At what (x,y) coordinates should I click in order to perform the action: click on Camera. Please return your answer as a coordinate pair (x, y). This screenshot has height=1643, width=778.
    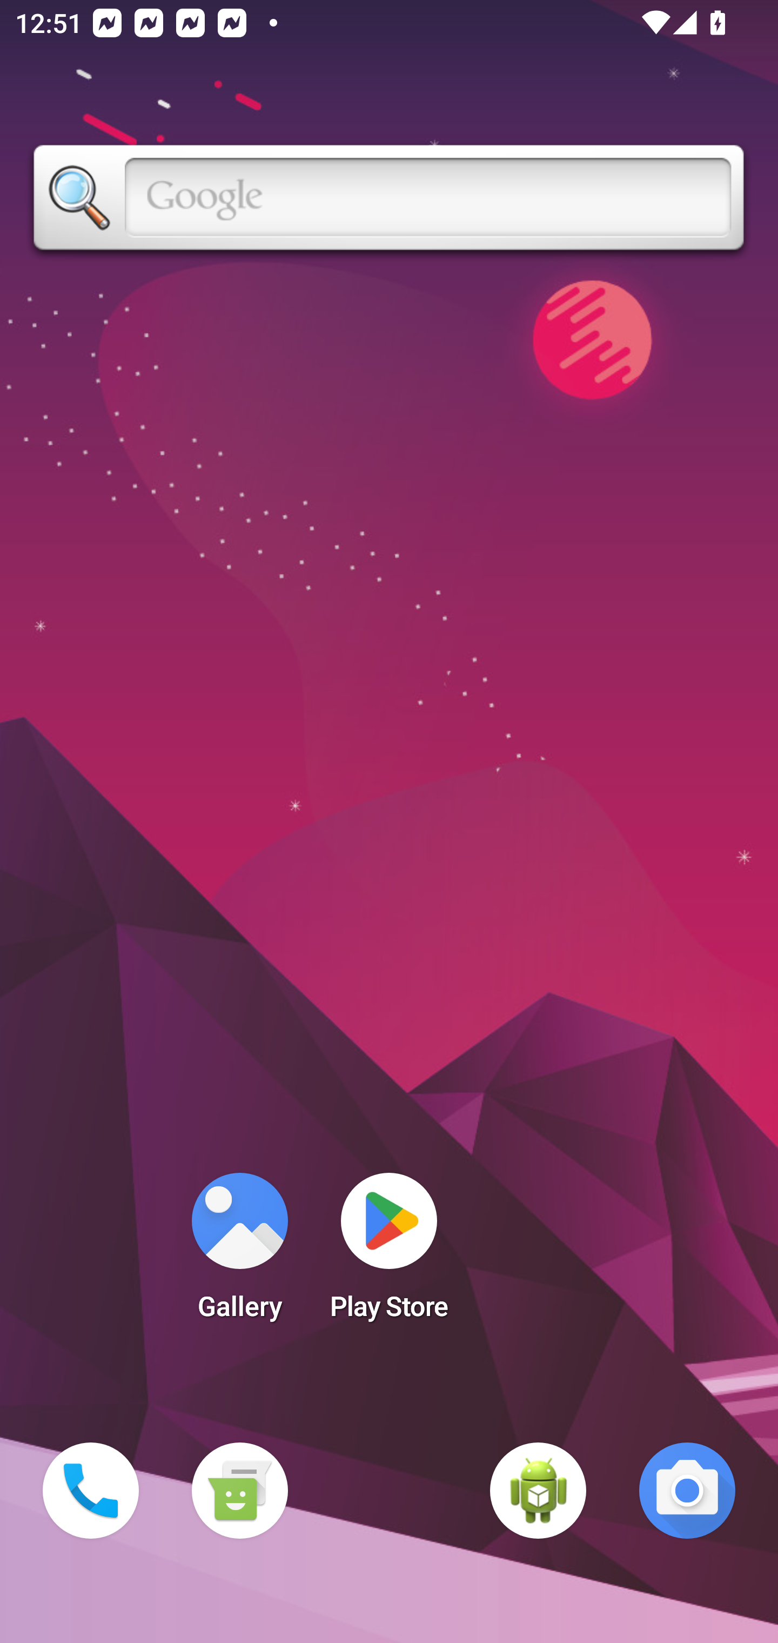
    Looking at the image, I should click on (687, 1491).